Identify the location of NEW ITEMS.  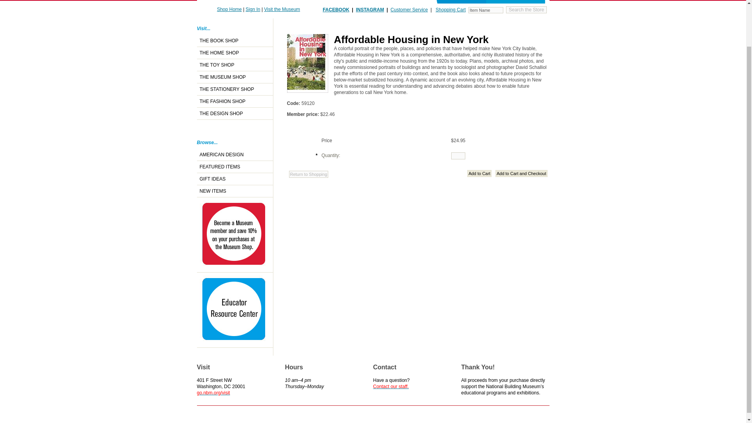
(234, 191).